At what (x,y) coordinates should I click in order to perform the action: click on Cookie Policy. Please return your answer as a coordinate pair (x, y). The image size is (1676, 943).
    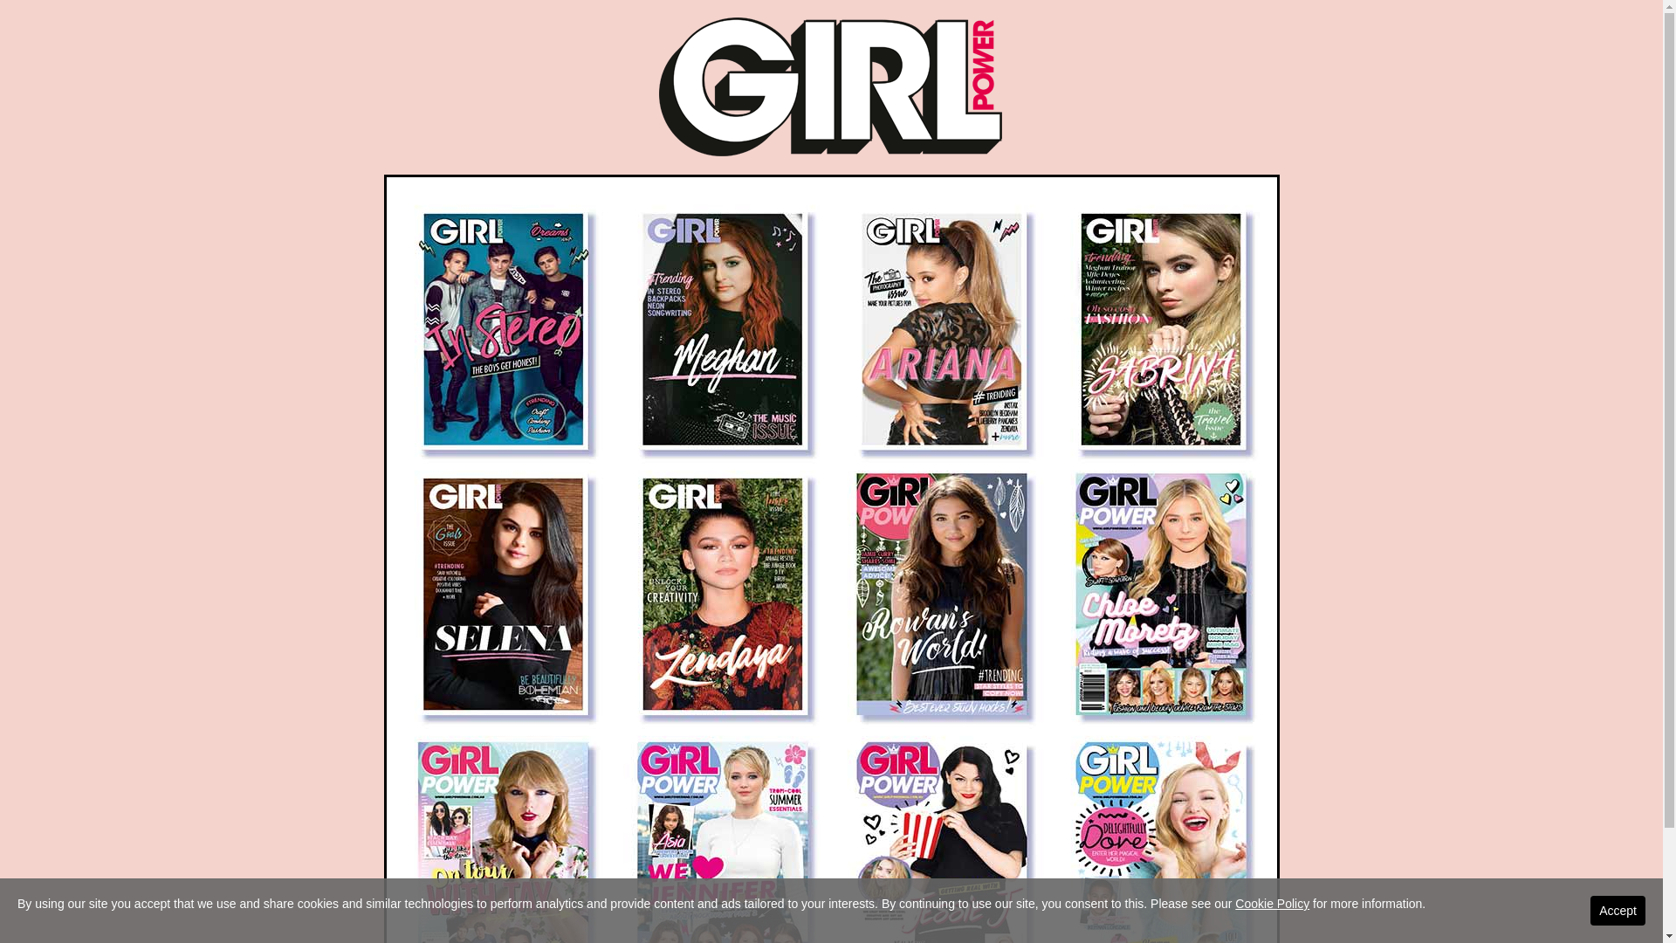
    Looking at the image, I should click on (1273, 904).